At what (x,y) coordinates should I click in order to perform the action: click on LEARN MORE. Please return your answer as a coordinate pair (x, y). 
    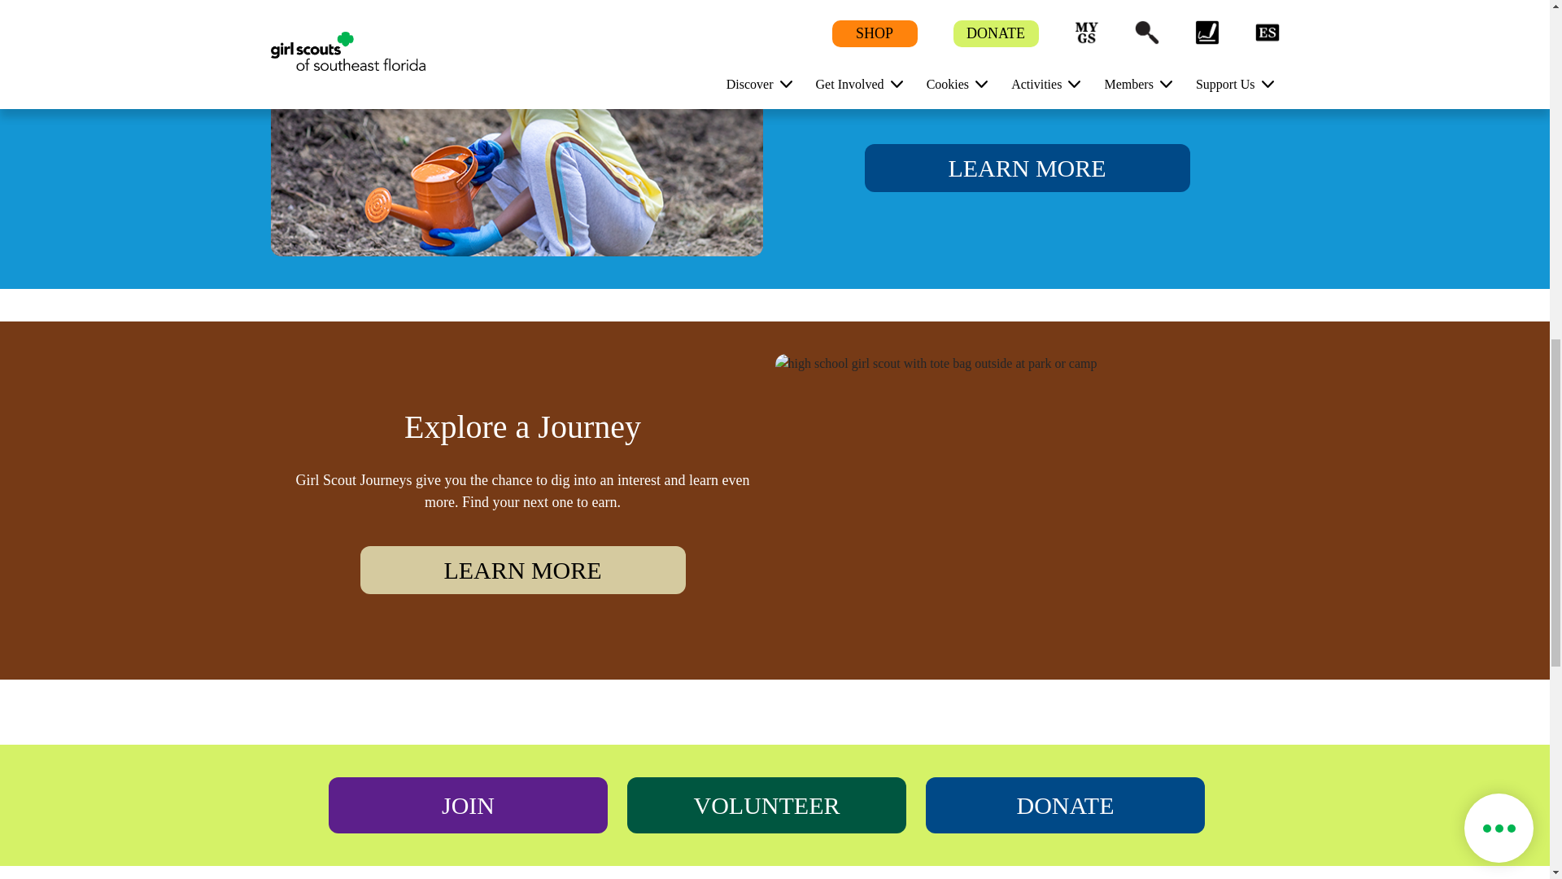
    Looking at the image, I should click on (522, 570).